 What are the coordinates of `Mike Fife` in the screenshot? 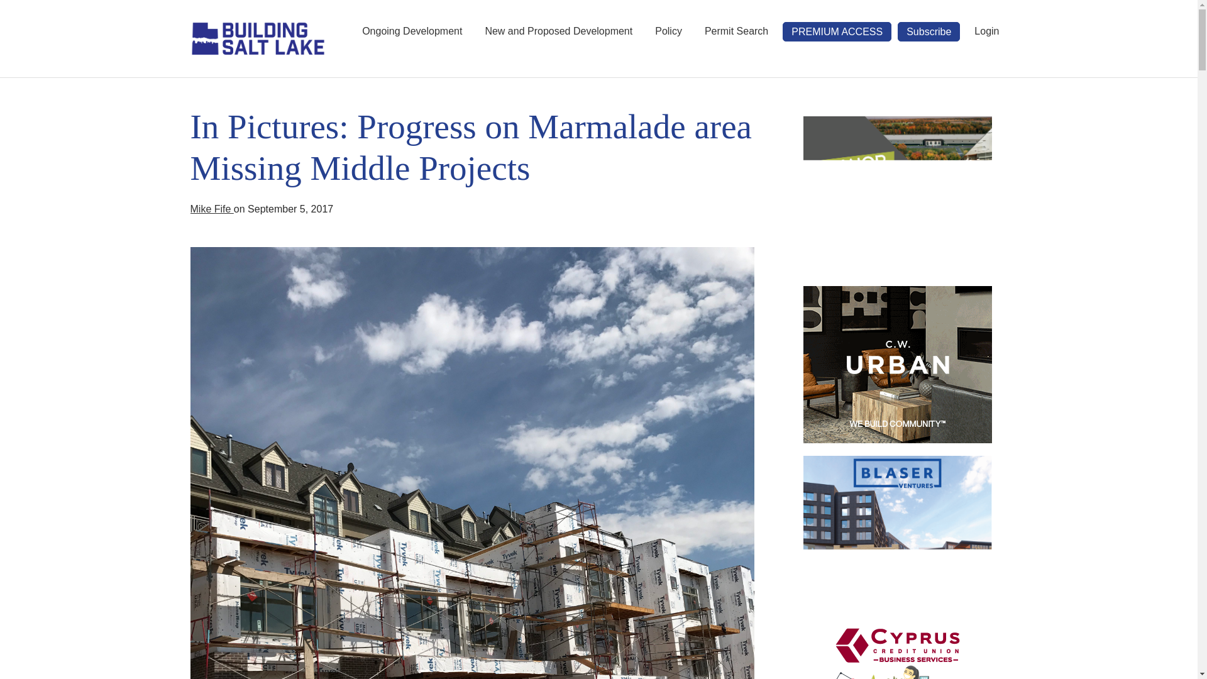 It's located at (211, 209).